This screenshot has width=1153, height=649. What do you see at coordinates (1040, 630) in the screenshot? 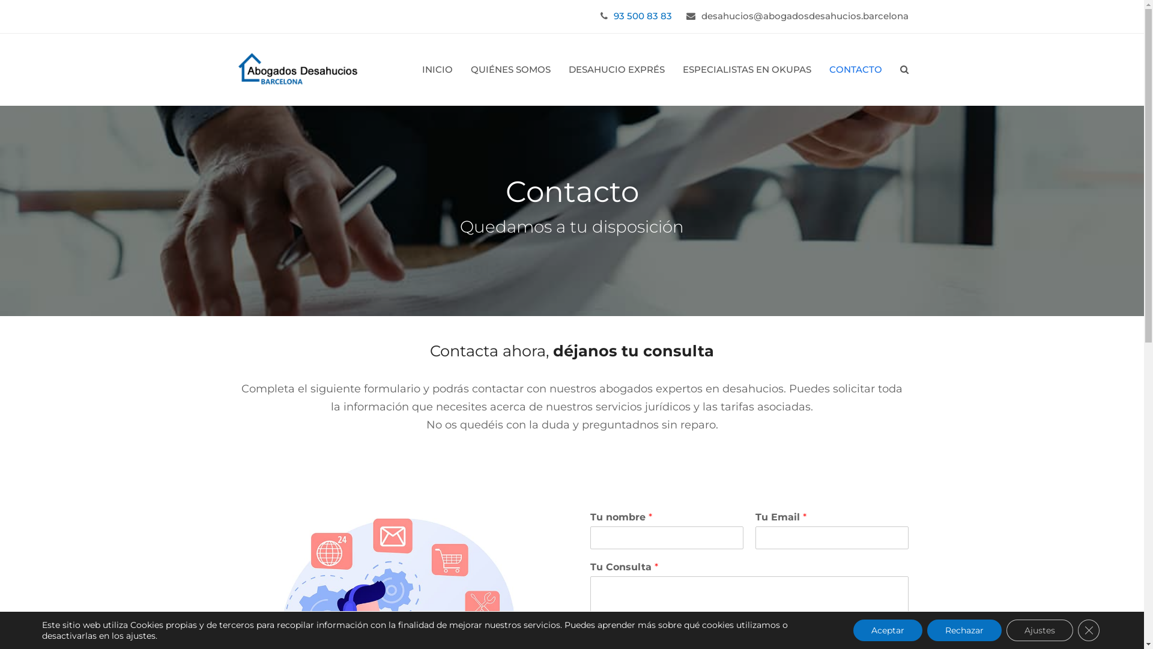
I see `Ajustes` at bounding box center [1040, 630].